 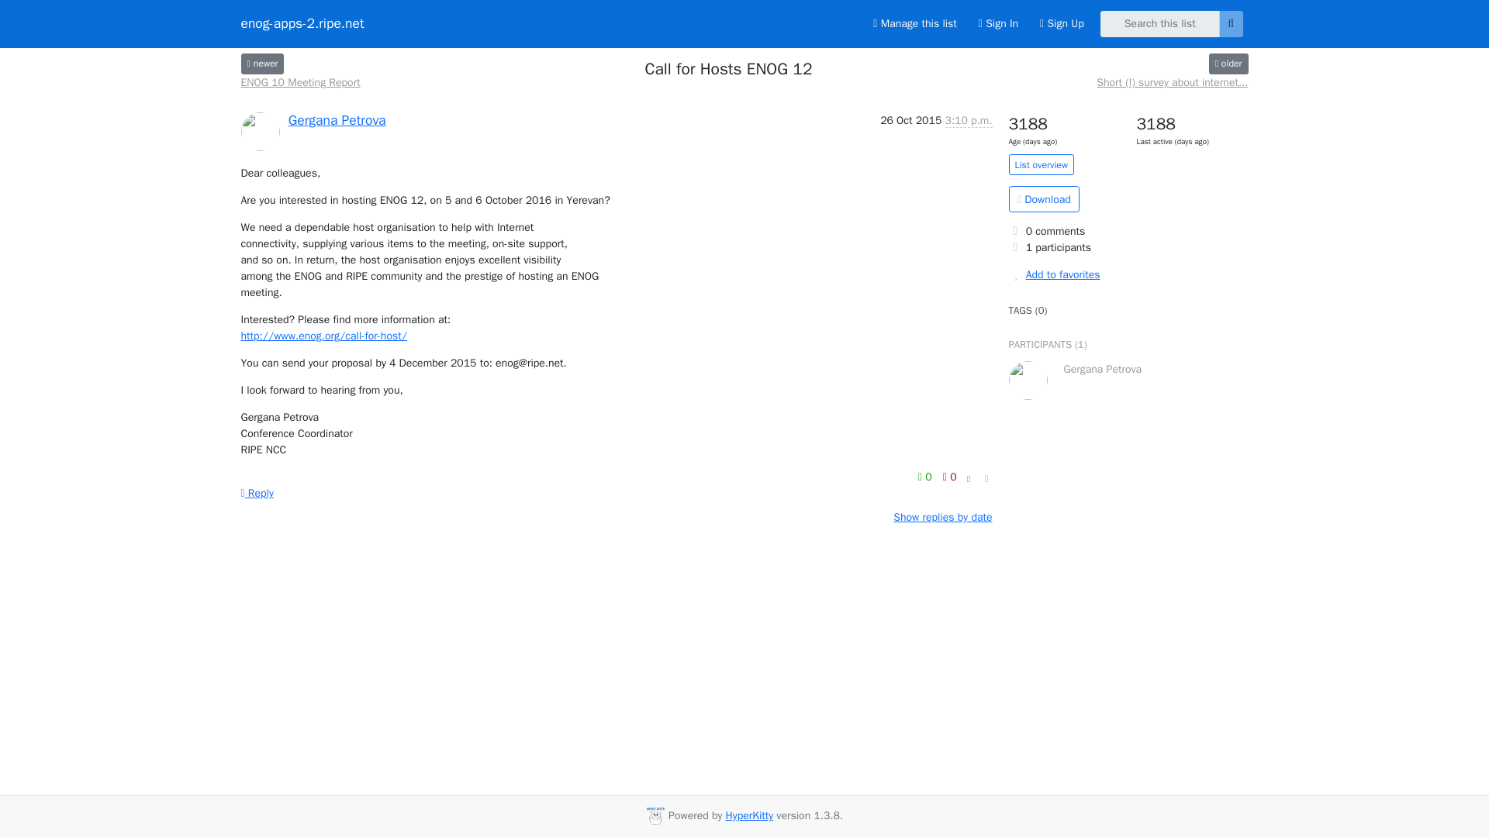 I want to click on Reply, so click(x=256, y=493).